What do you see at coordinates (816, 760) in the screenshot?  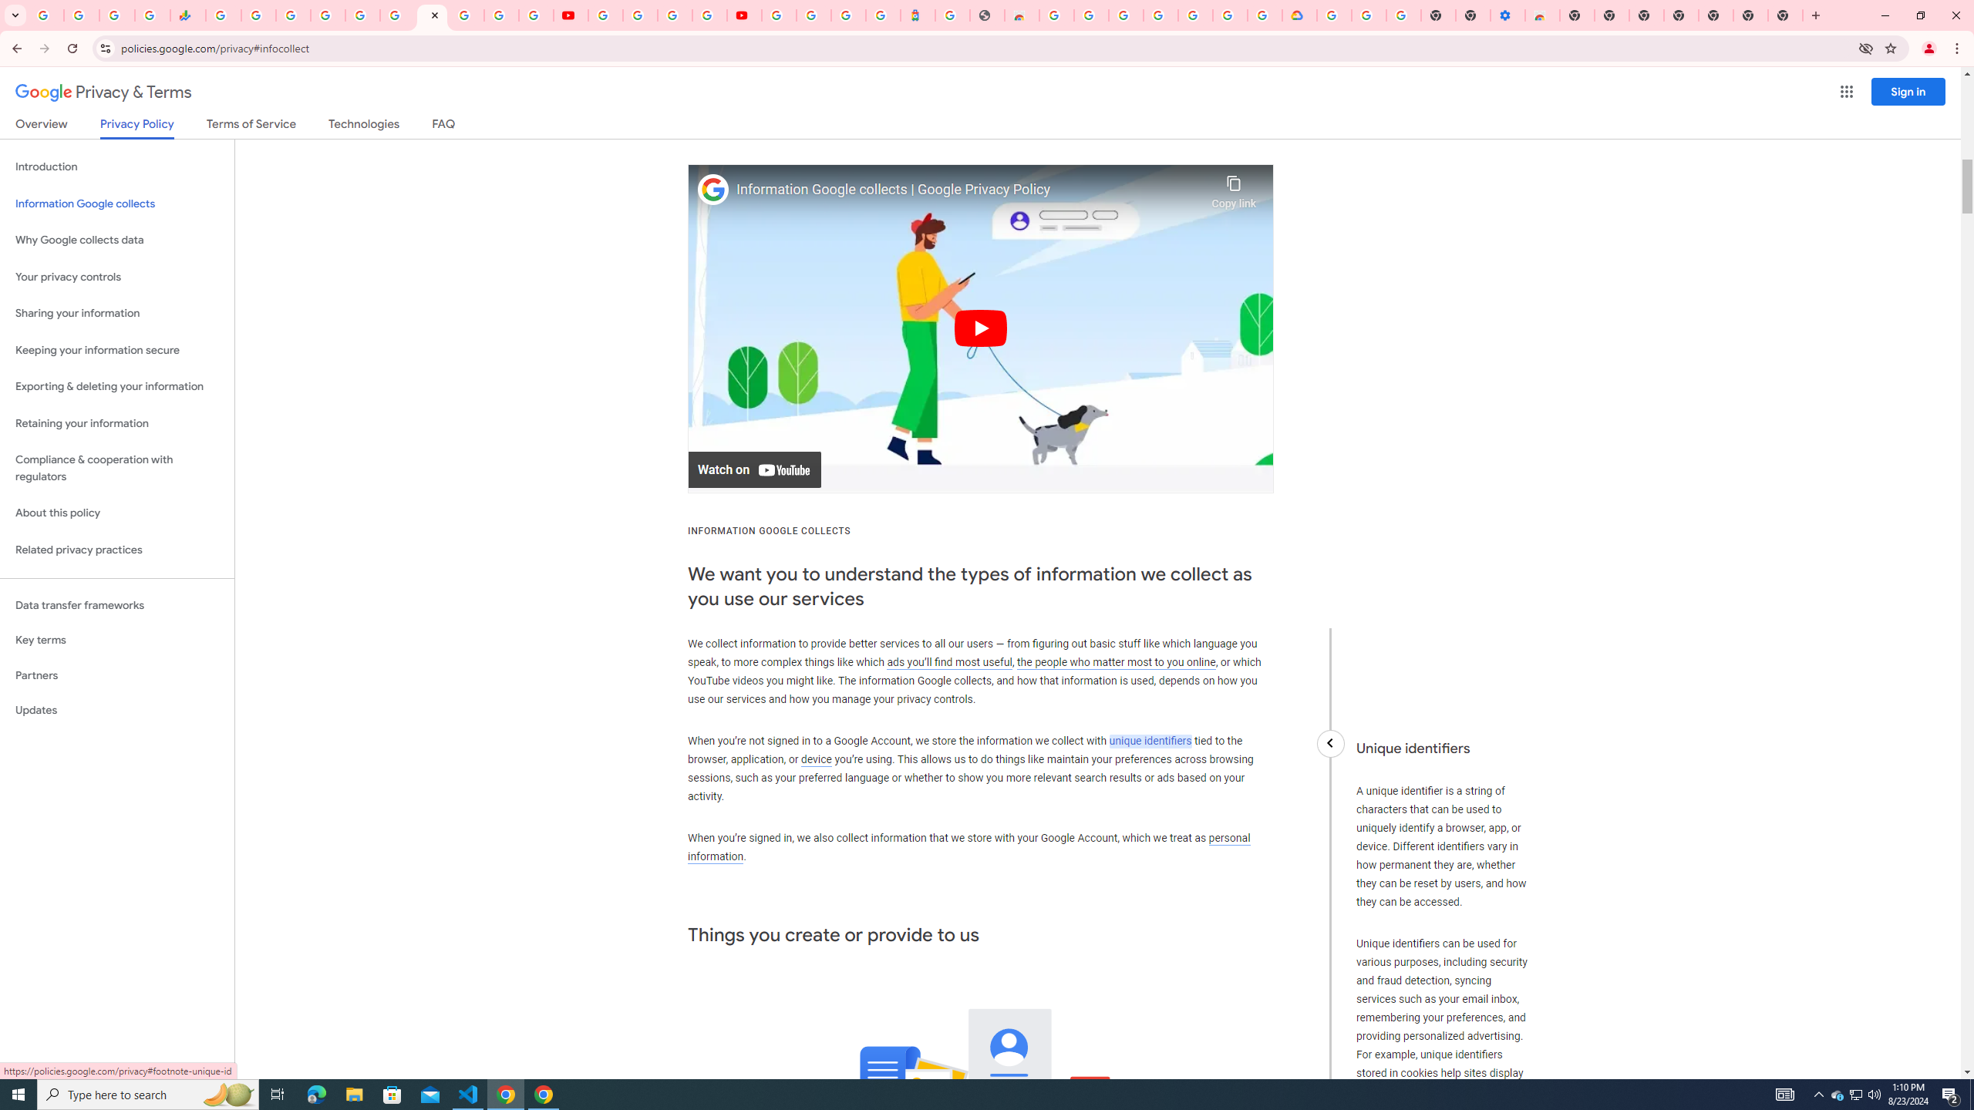 I see `device` at bounding box center [816, 760].